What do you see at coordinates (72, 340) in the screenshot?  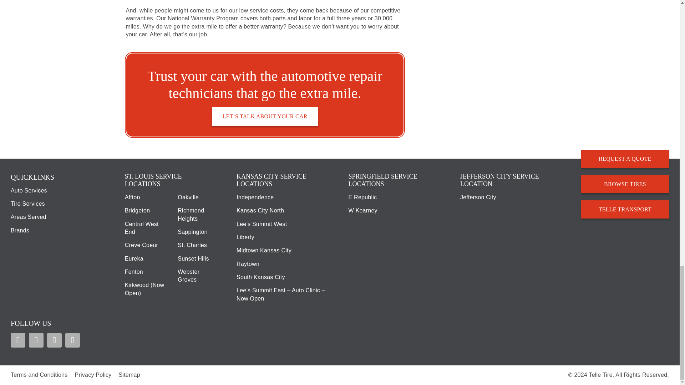 I see `LinkedIn` at bounding box center [72, 340].